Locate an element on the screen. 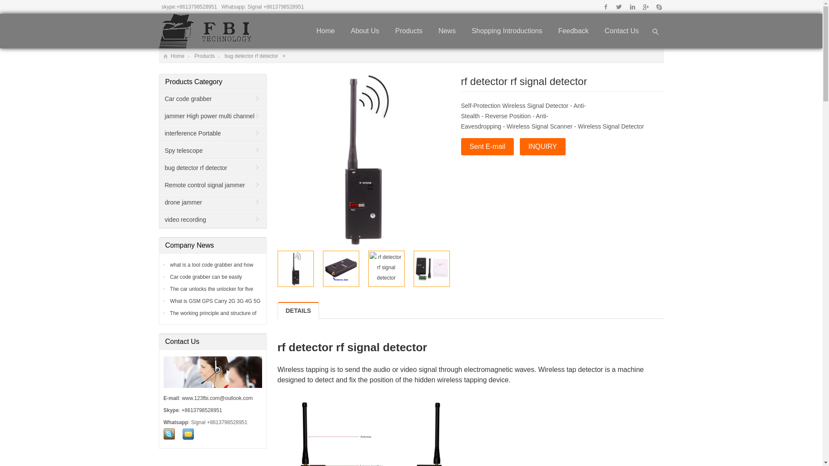  interference Portable is located at coordinates (212, 134).